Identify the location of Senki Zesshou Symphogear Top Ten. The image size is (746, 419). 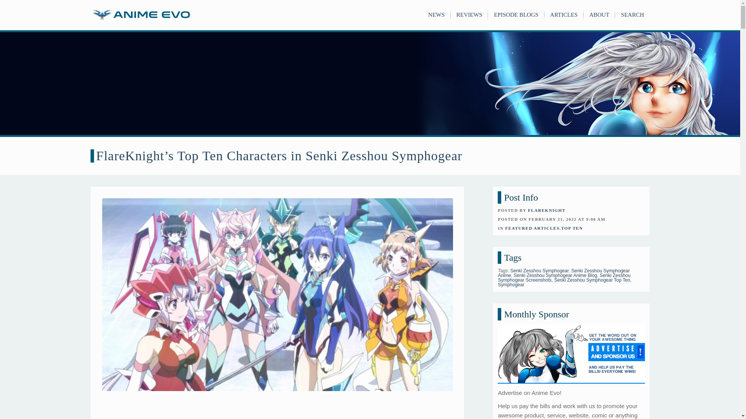
(592, 280).